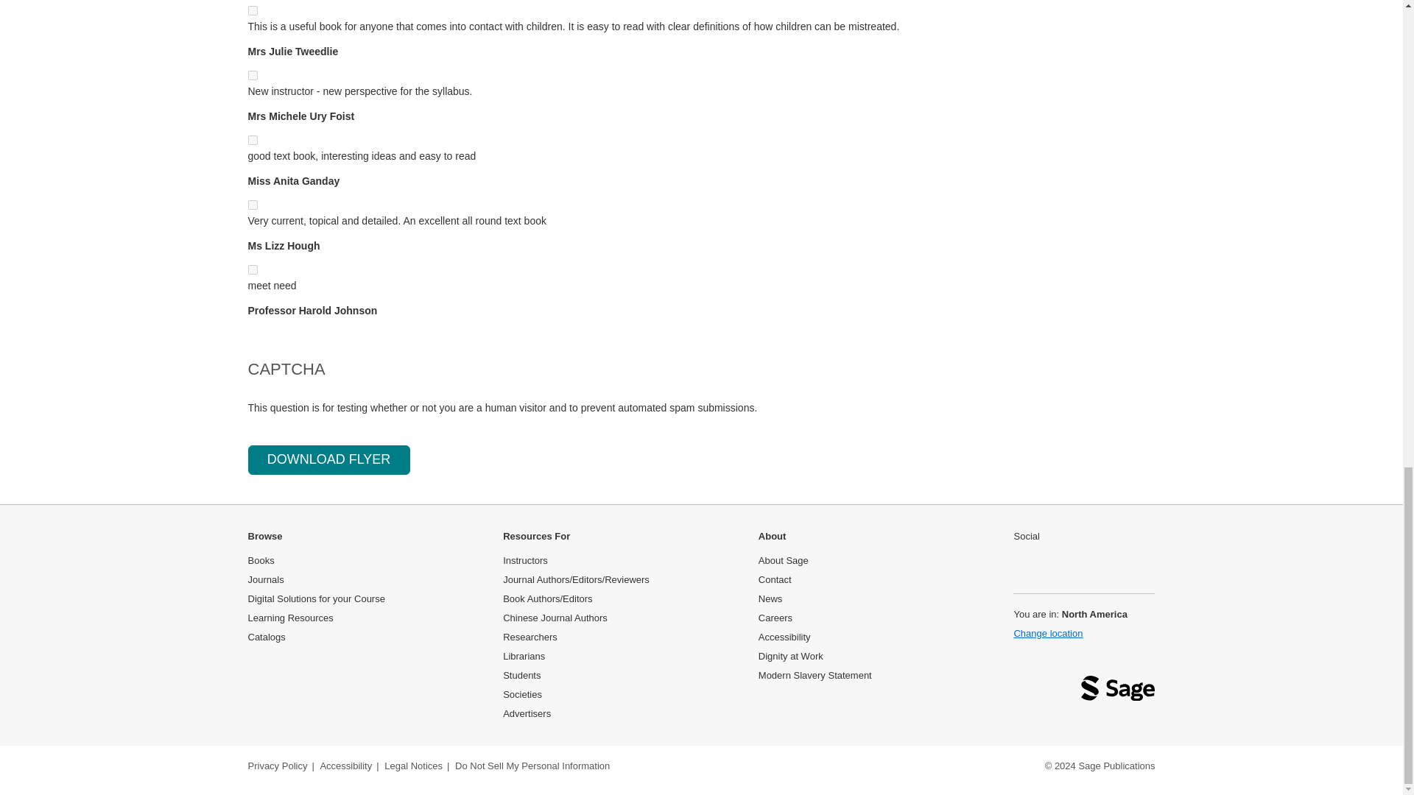 The height and width of the screenshot is (795, 1414). What do you see at coordinates (252, 140) in the screenshot?
I see `129932` at bounding box center [252, 140].